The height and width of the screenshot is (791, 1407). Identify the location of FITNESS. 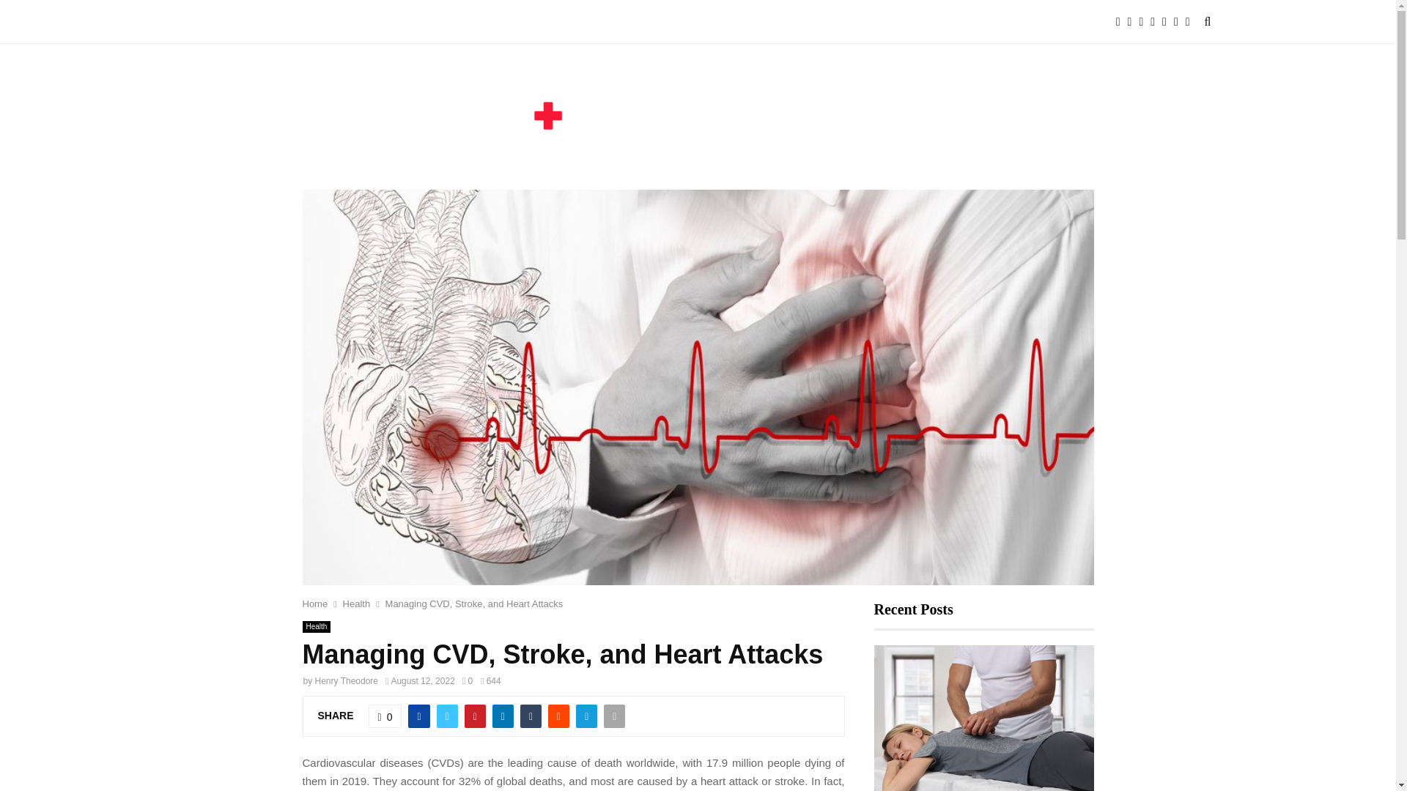
(259, 22).